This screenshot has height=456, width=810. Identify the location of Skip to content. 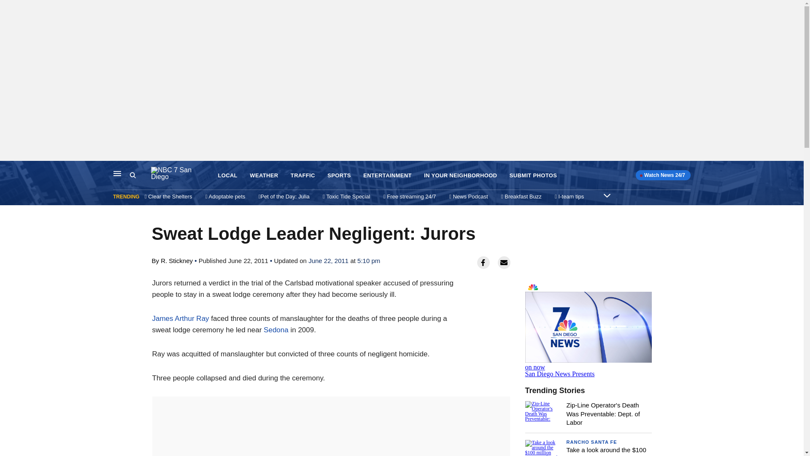
(9, 170).